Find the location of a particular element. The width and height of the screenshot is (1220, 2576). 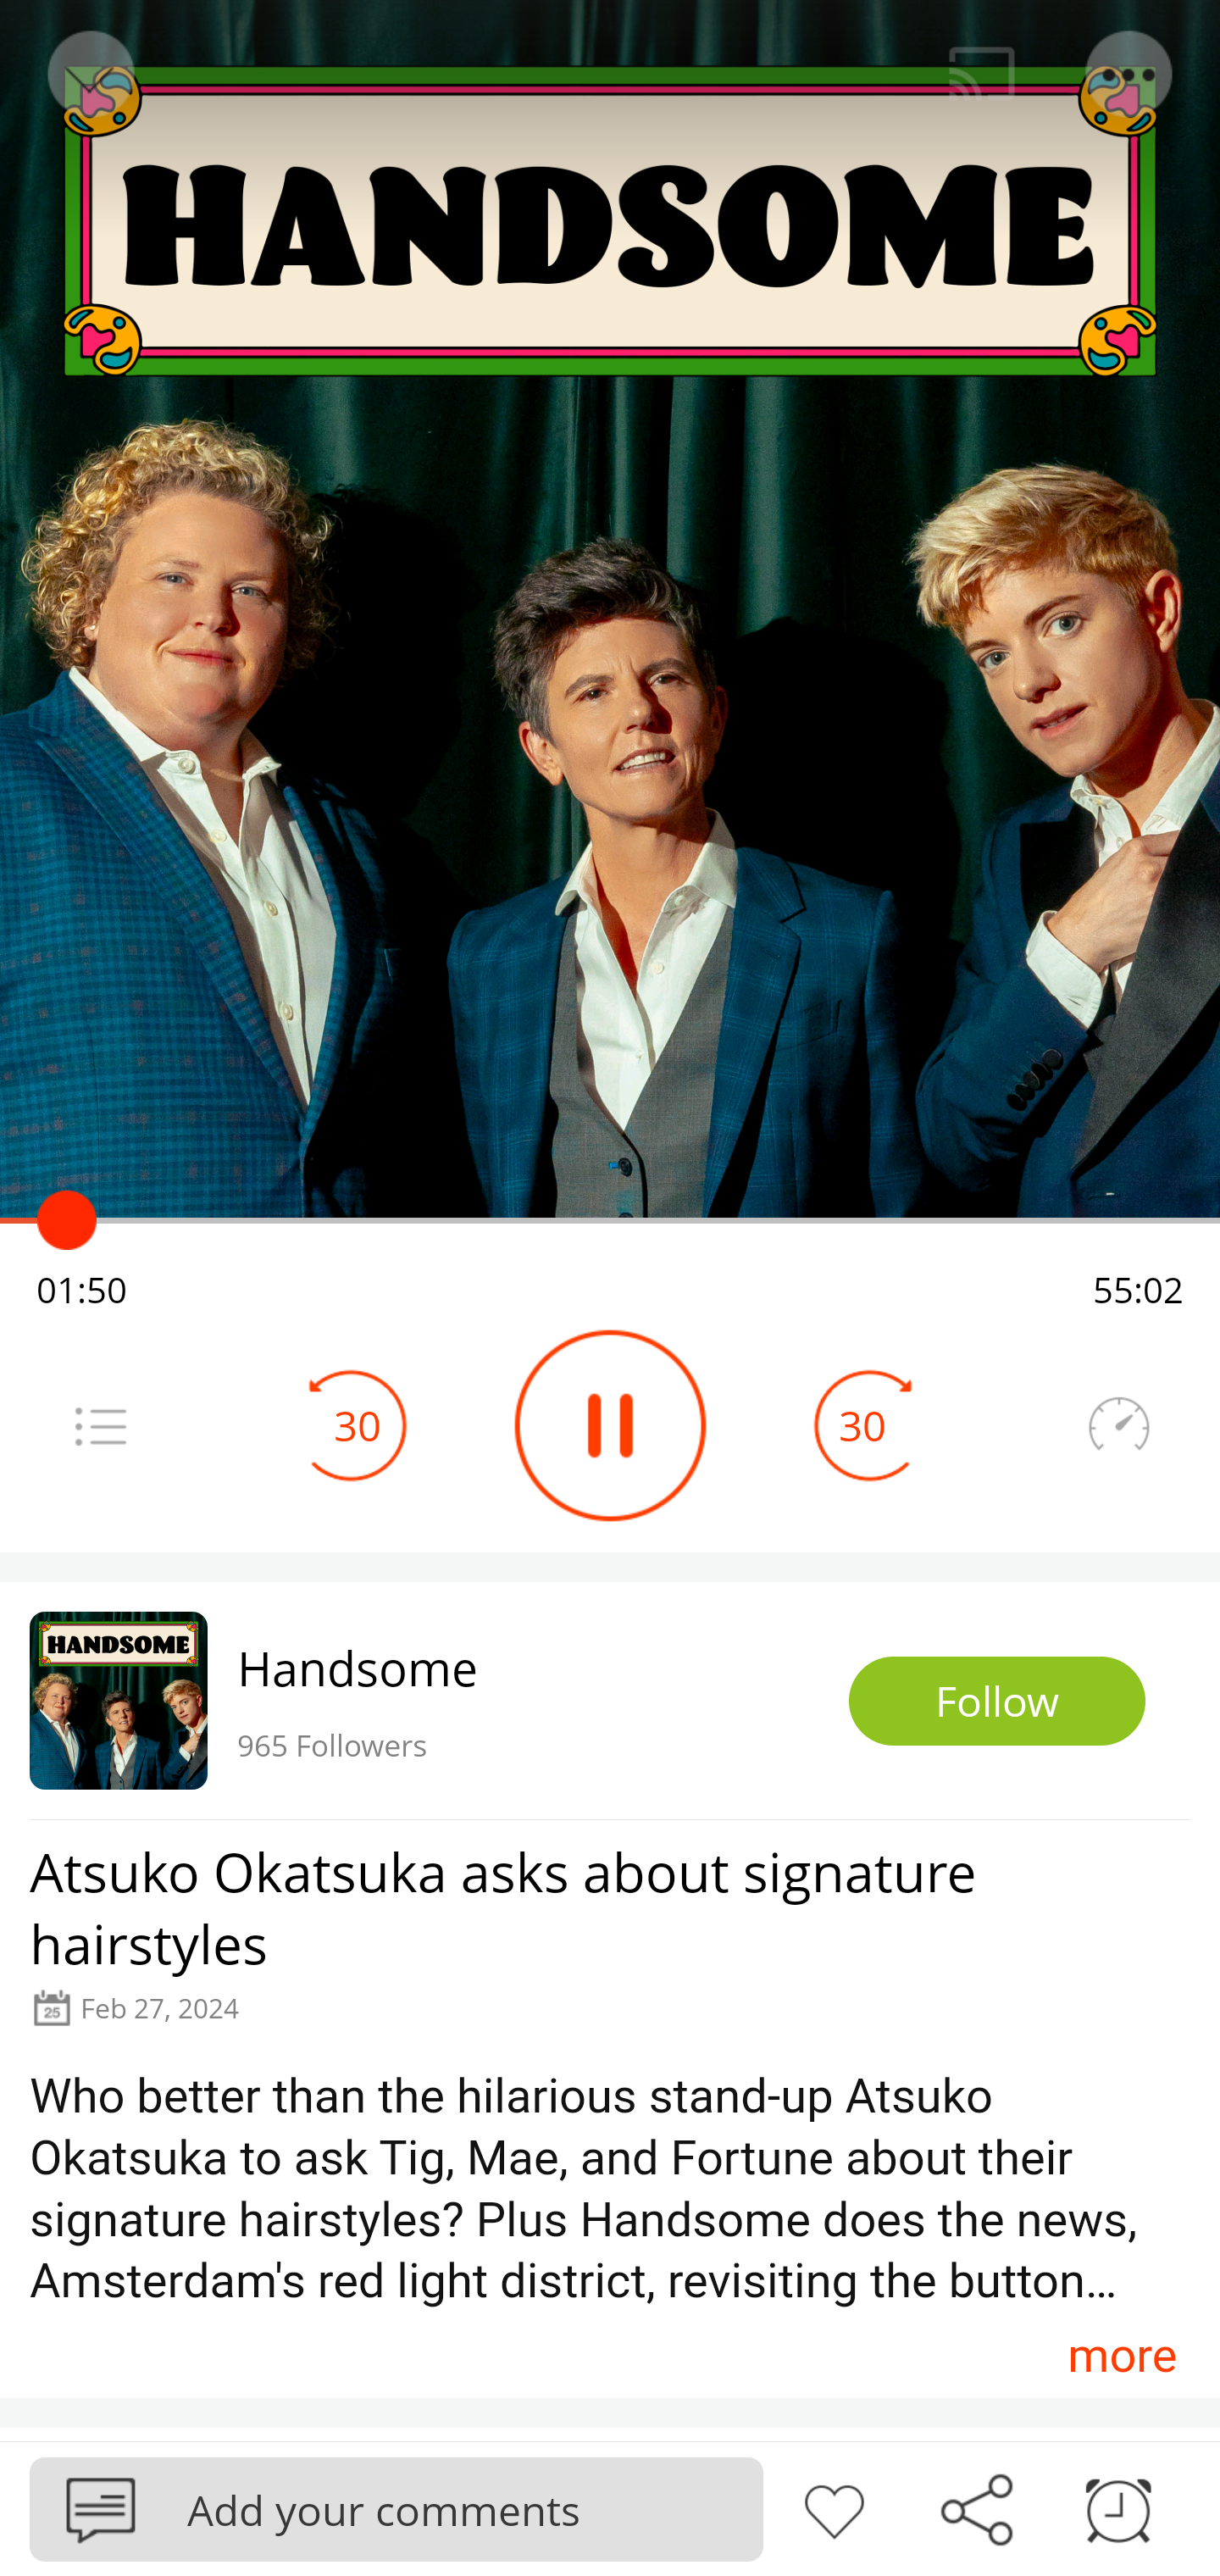

Share is located at coordinates (976, 2507).